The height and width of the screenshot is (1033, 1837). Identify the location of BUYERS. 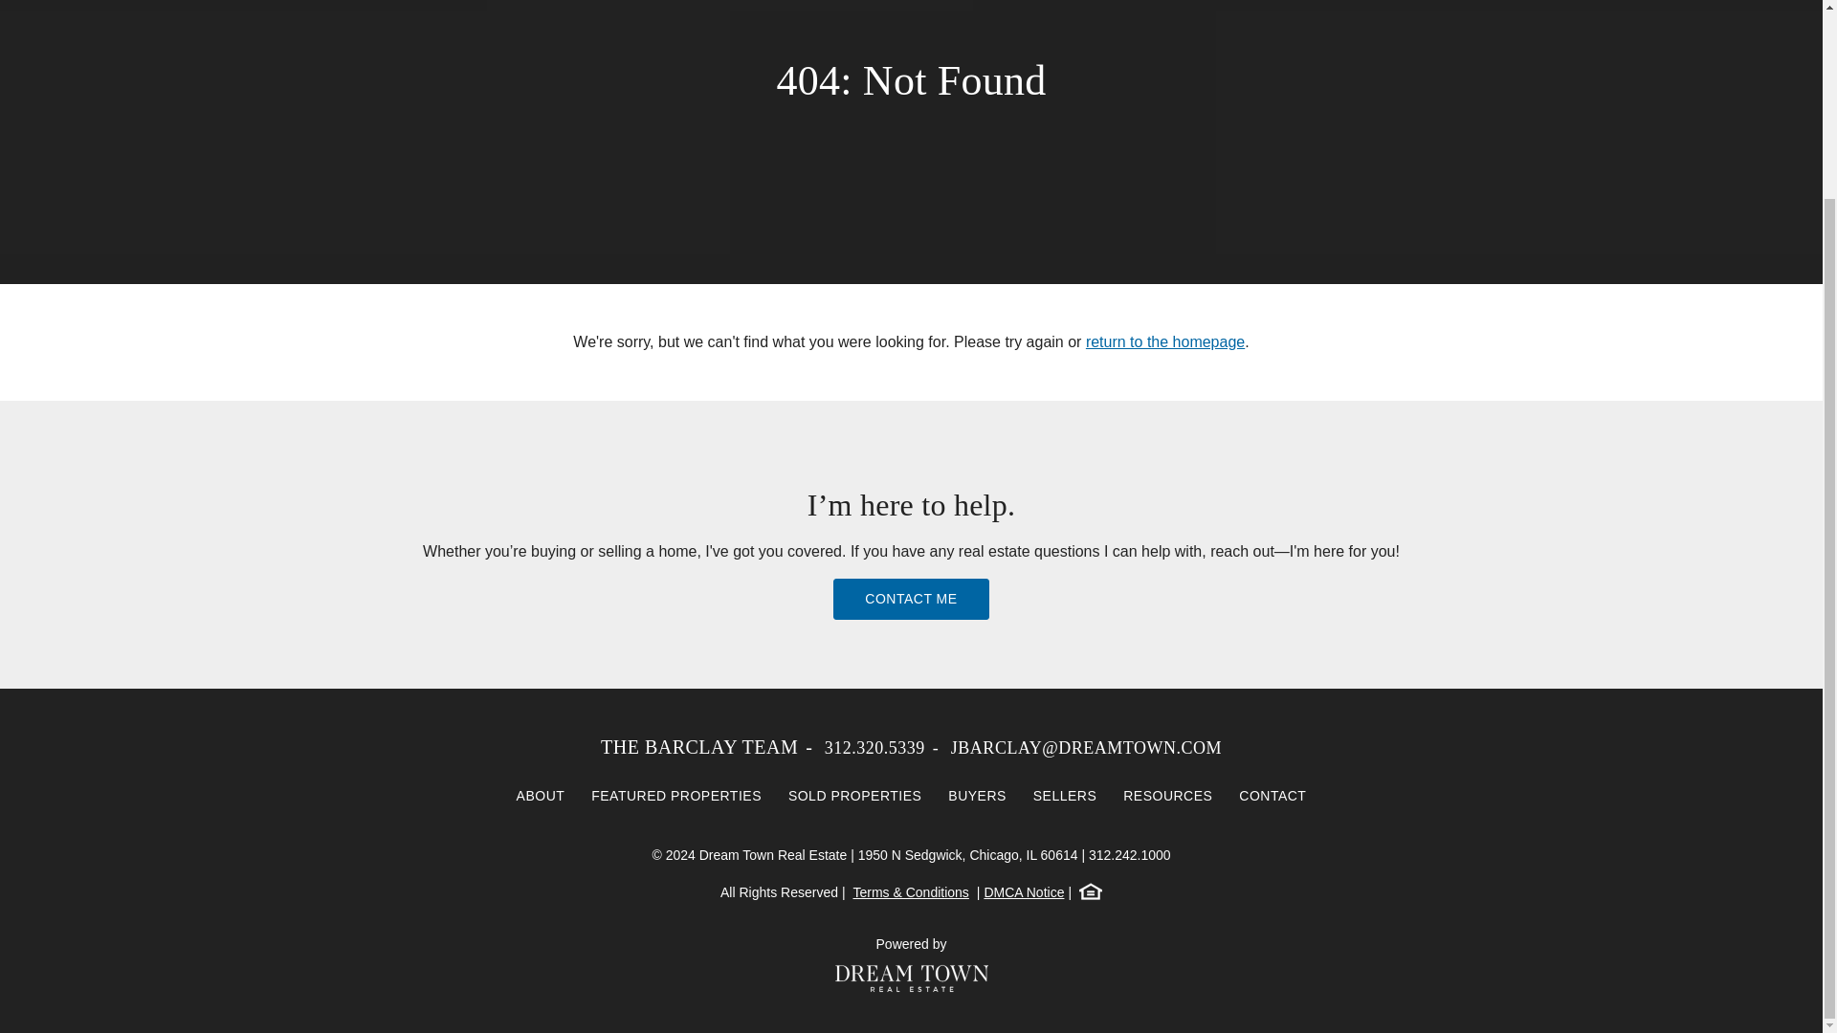
(977, 796).